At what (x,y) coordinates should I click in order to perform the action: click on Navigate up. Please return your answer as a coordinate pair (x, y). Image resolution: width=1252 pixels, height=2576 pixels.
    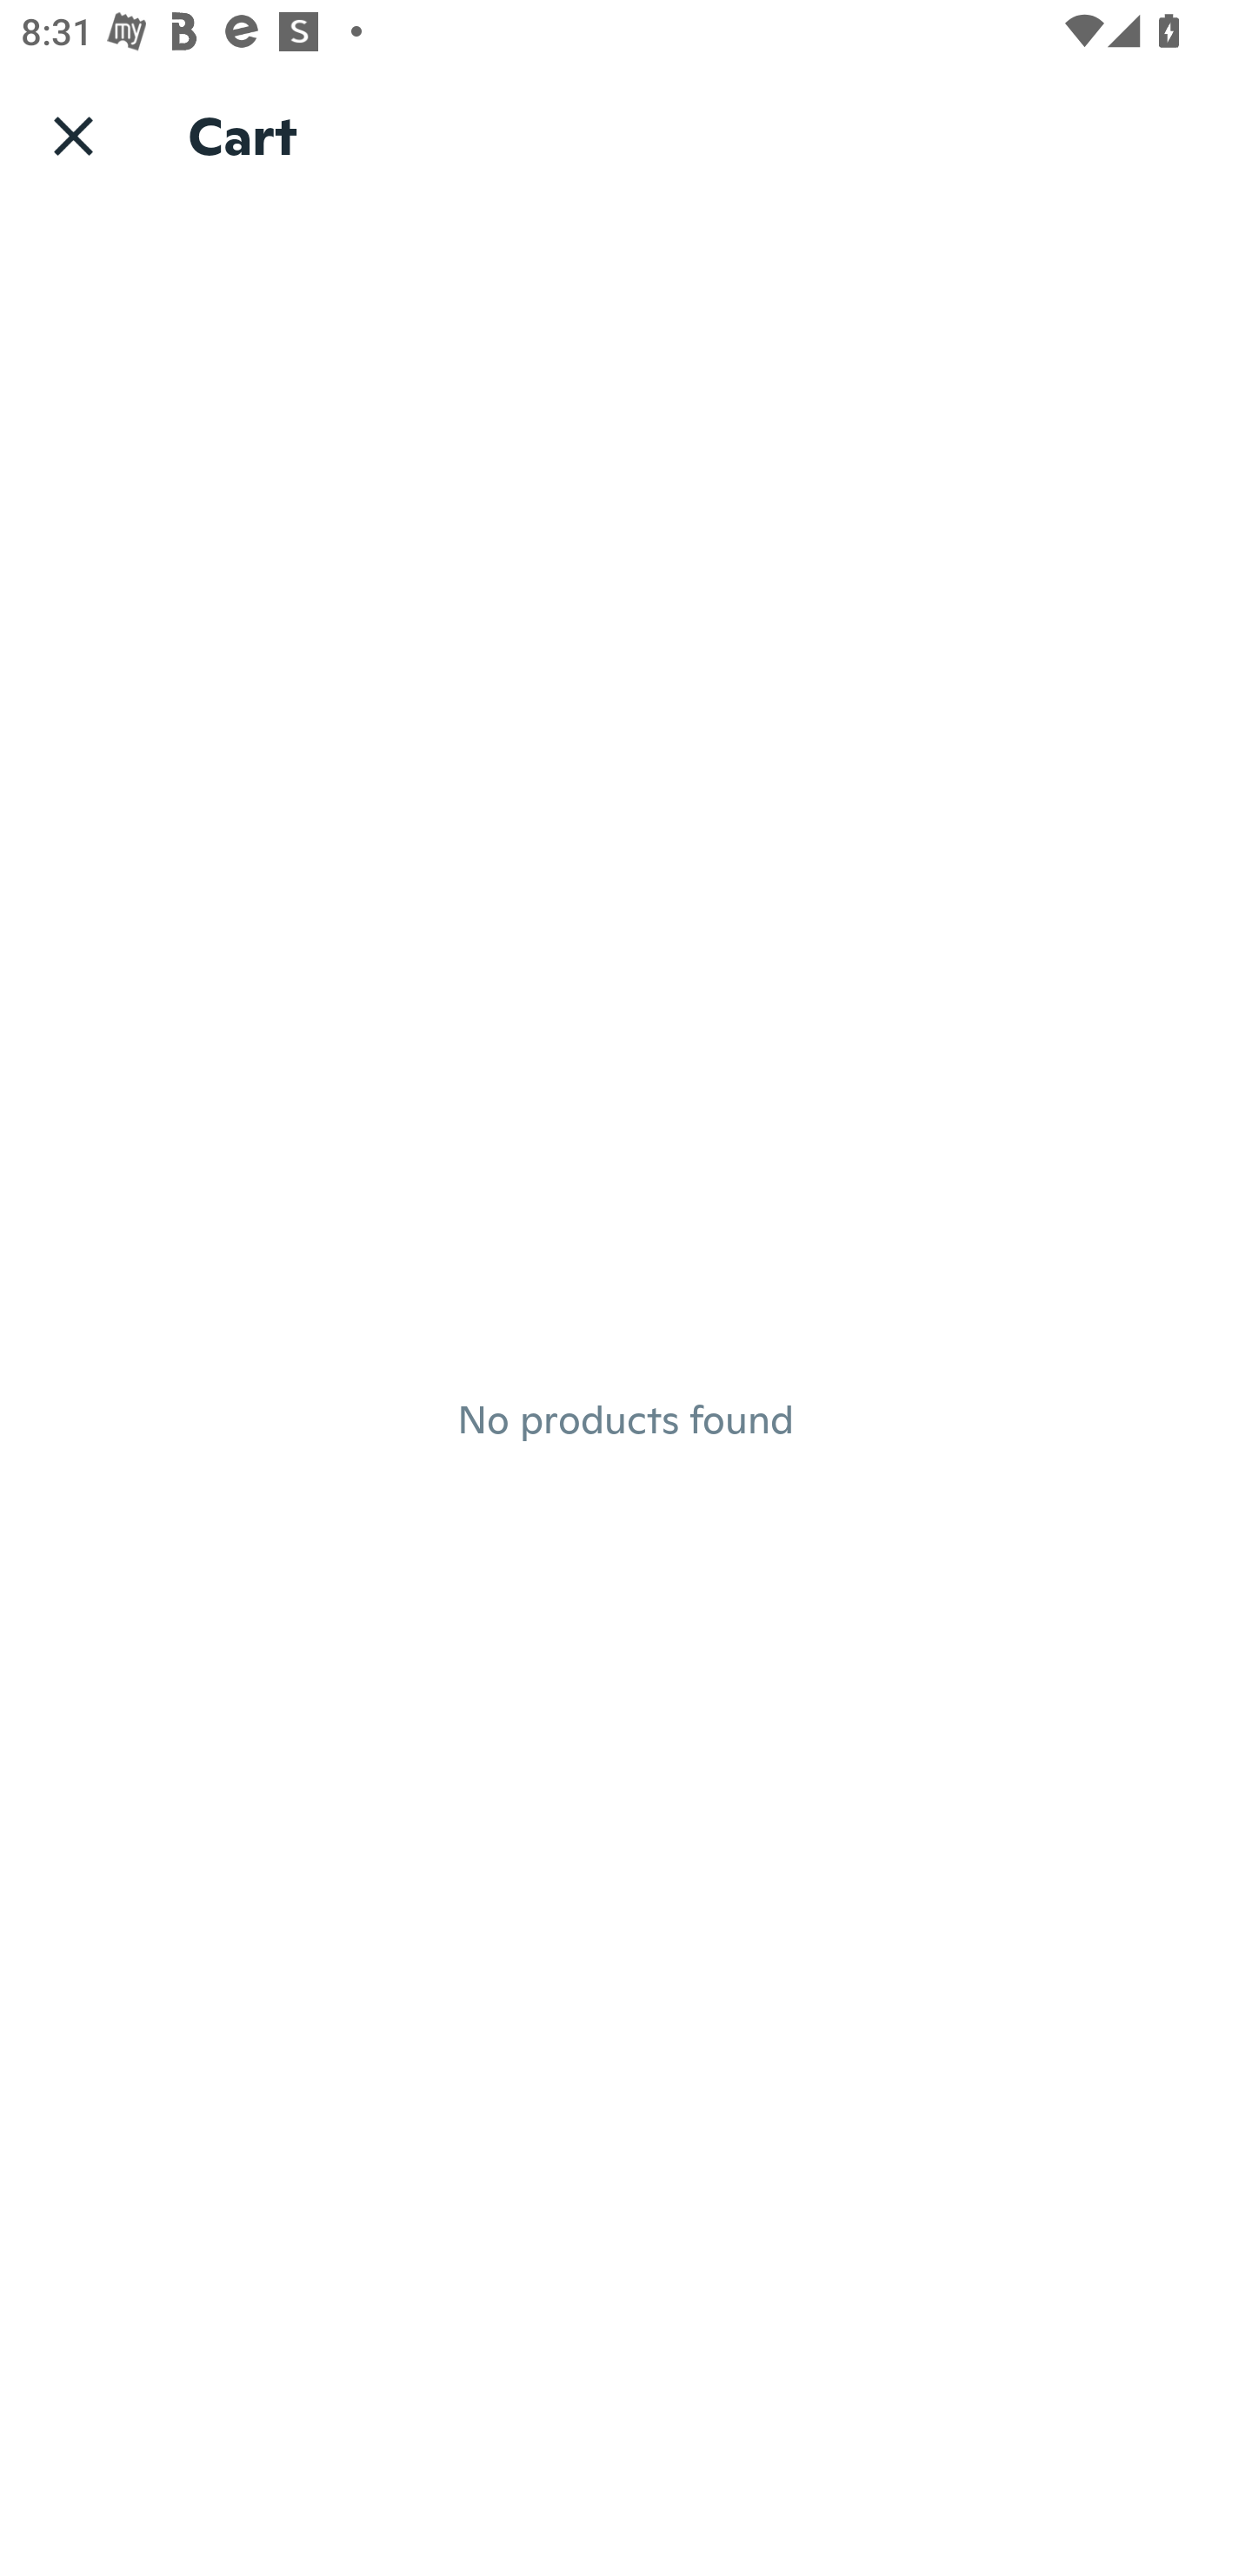
    Looking at the image, I should click on (73, 135).